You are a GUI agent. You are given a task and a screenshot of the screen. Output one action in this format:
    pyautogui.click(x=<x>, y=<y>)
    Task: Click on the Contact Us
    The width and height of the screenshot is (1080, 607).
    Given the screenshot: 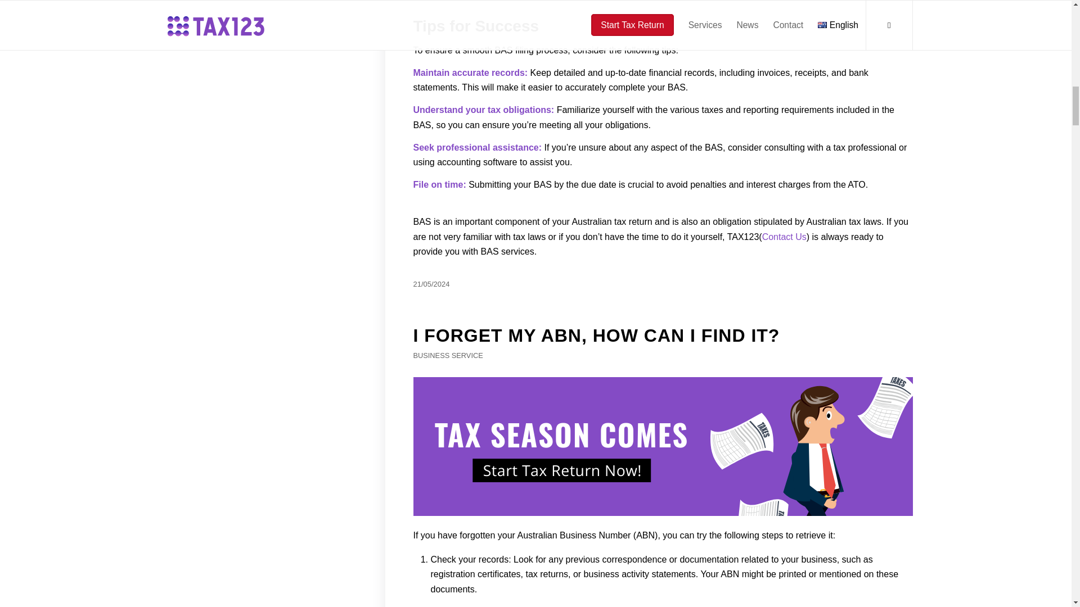 What is the action you would take?
    pyautogui.click(x=784, y=236)
    